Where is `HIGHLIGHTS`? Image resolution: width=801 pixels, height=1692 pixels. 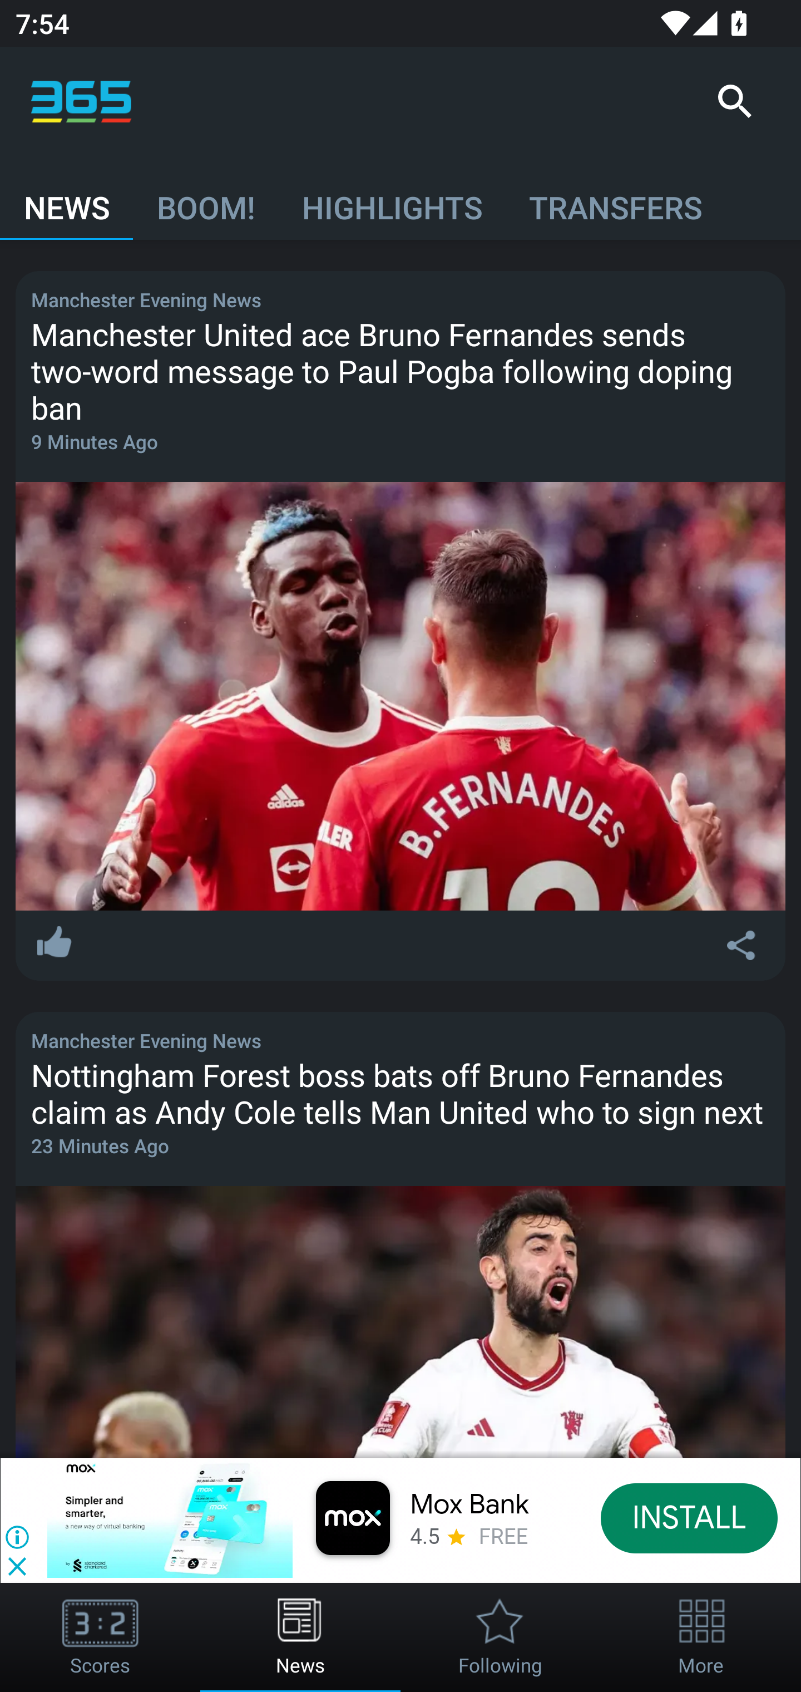 HIGHLIGHTS is located at coordinates (392, 198).